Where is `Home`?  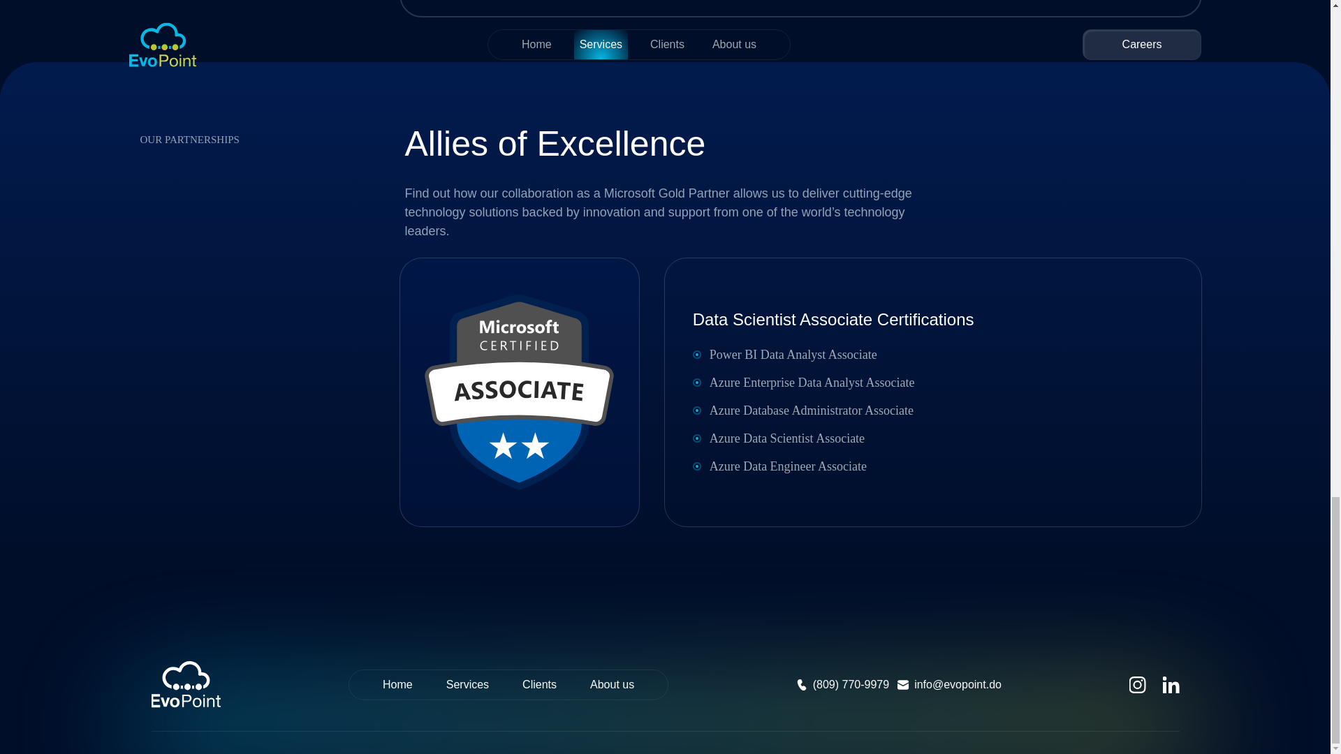 Home is located at coordinates (397, 684).